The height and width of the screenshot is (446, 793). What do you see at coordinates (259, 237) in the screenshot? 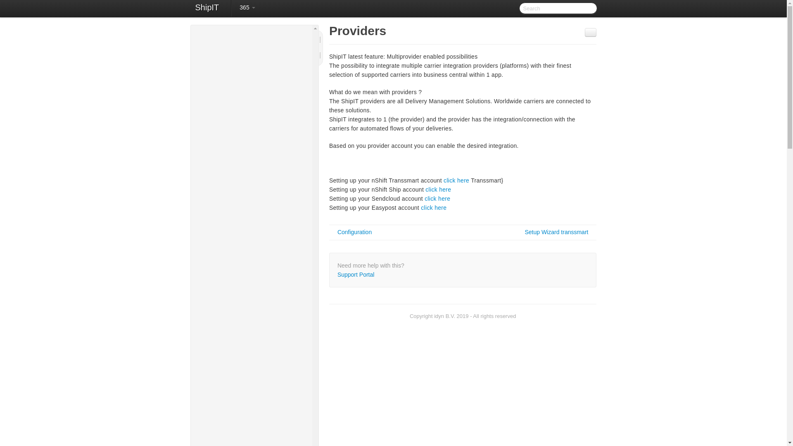
I see `Transport Order Card` at bounding box center [259, 237].